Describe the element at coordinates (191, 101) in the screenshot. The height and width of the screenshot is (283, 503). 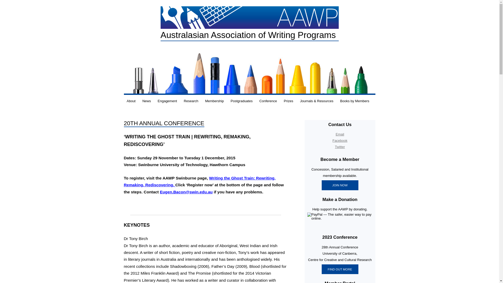
I see `Research` at that location.